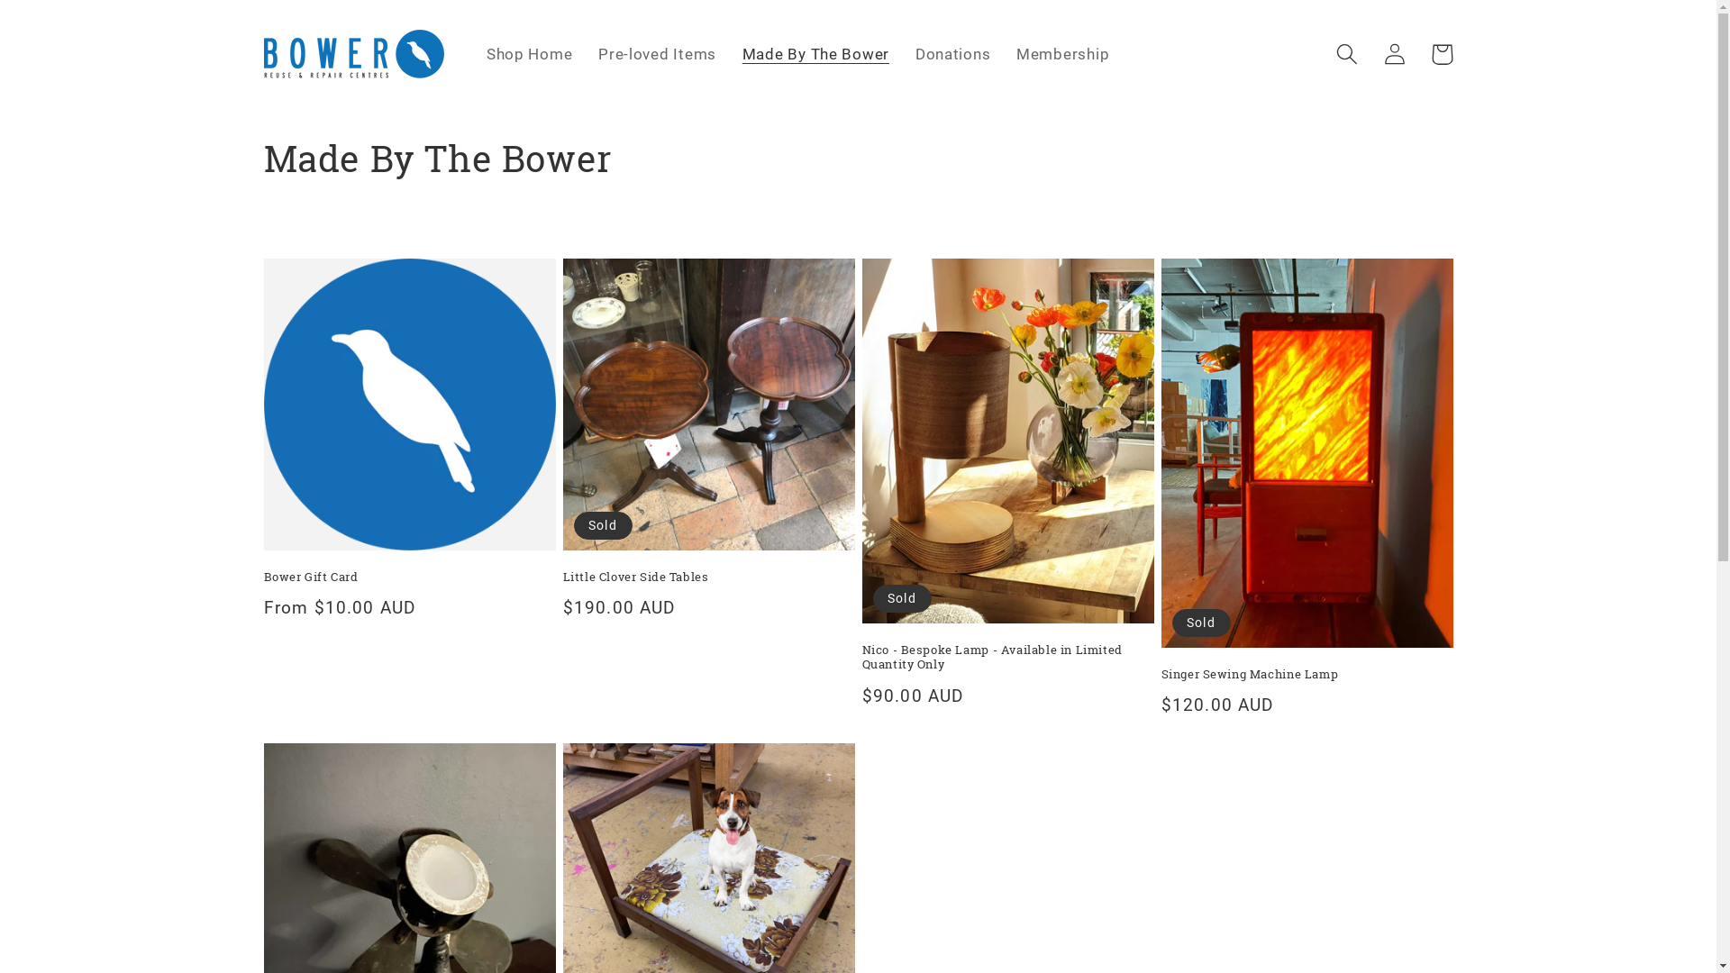 The height and width of the screenshot is (973, 1730). I want to click on Nico - Bespoke Lamp - Available in Limited Quantity Only, so click(1007, 658).